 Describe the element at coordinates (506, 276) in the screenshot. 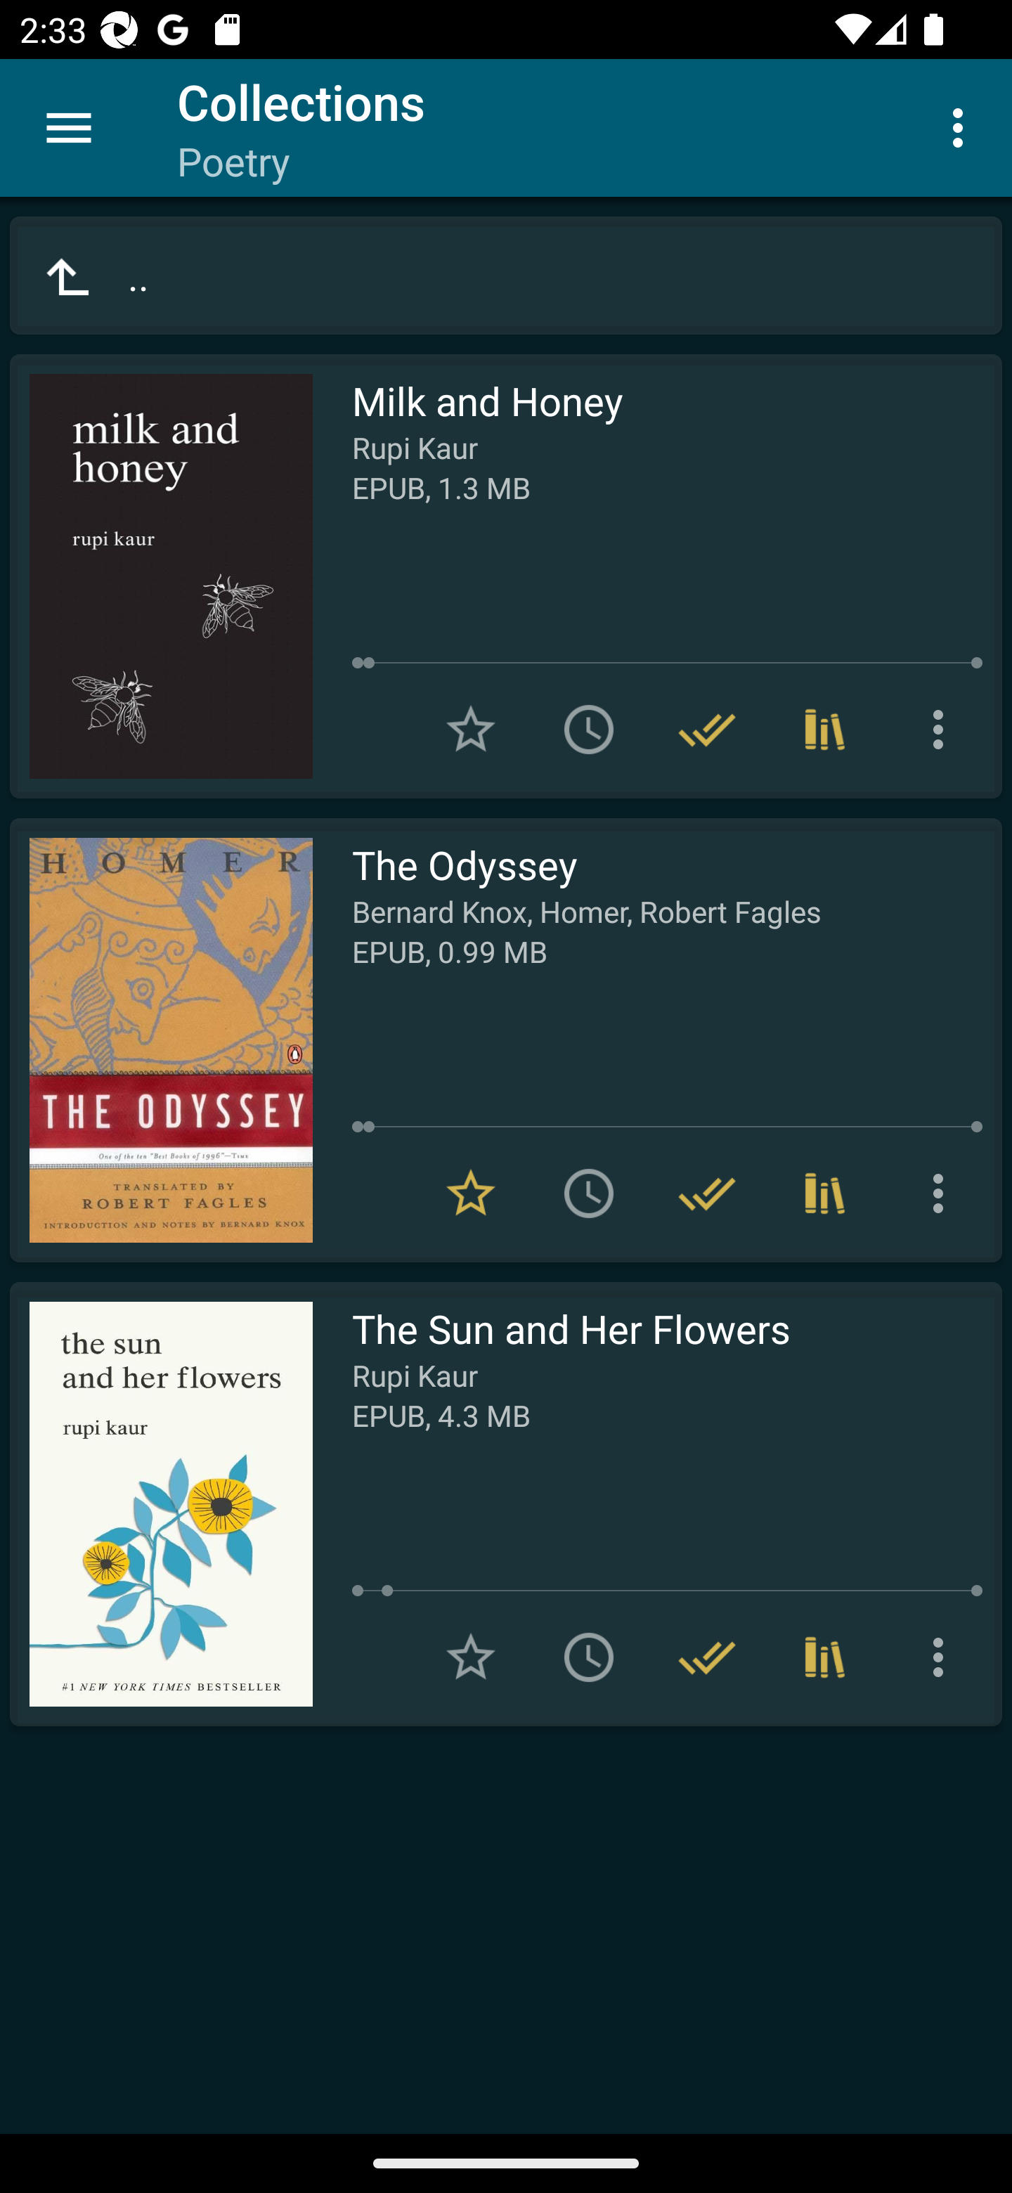

I see `..` at that location.